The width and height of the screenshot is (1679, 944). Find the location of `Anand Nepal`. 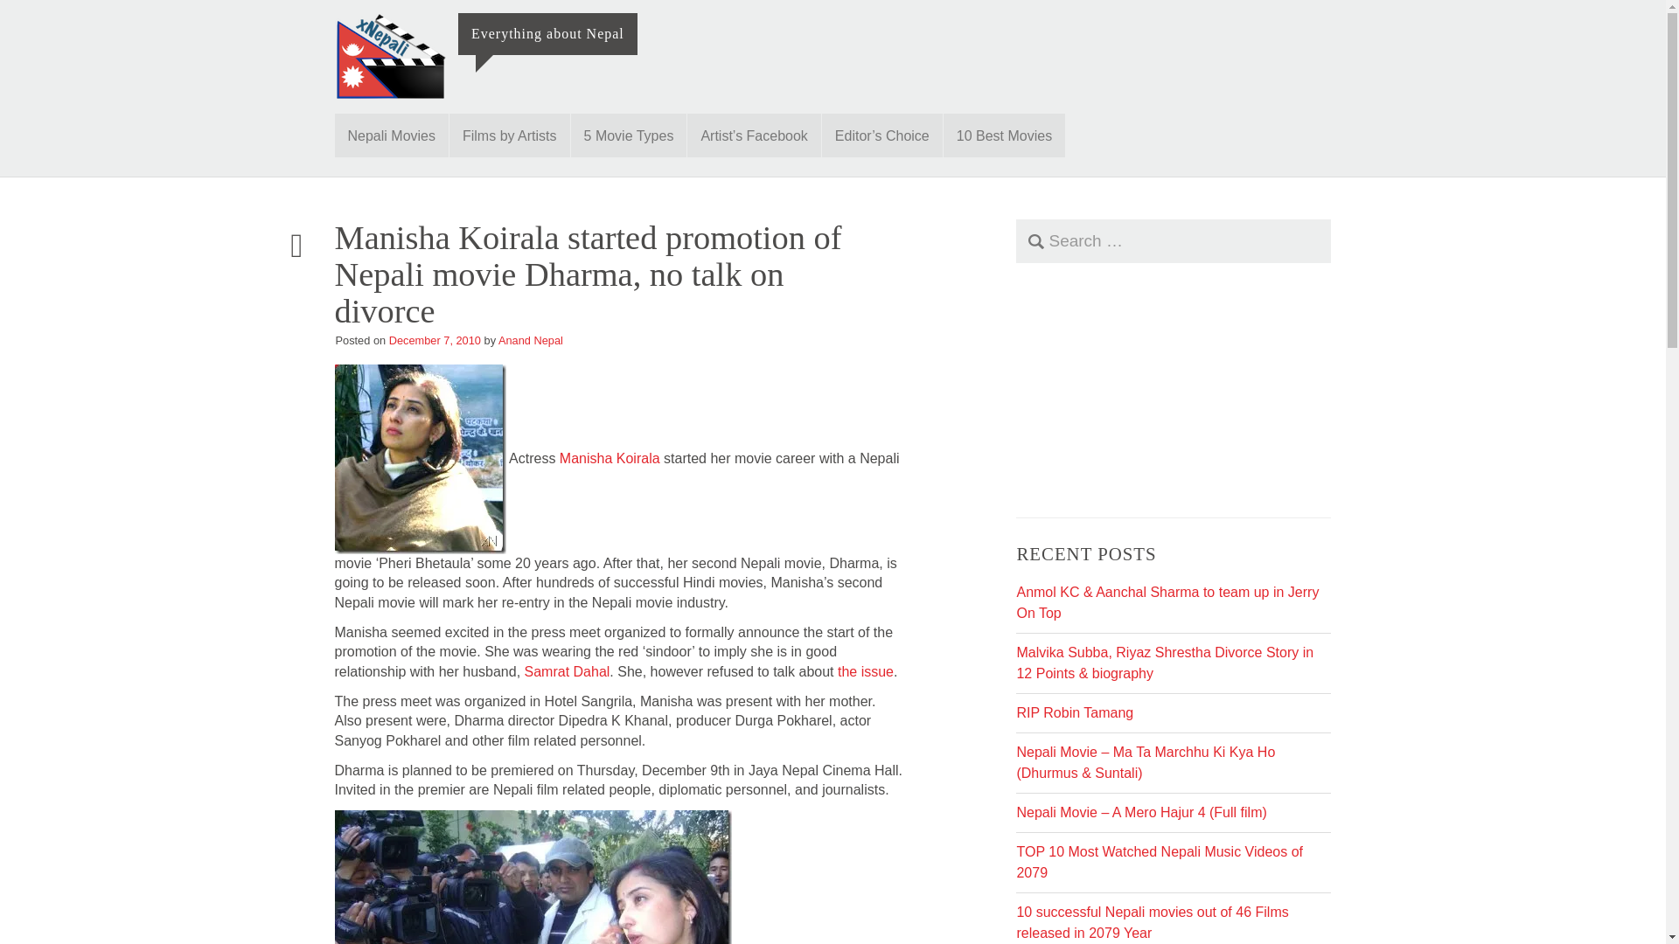

Anand Nepal is located at coordinates (530, 341).